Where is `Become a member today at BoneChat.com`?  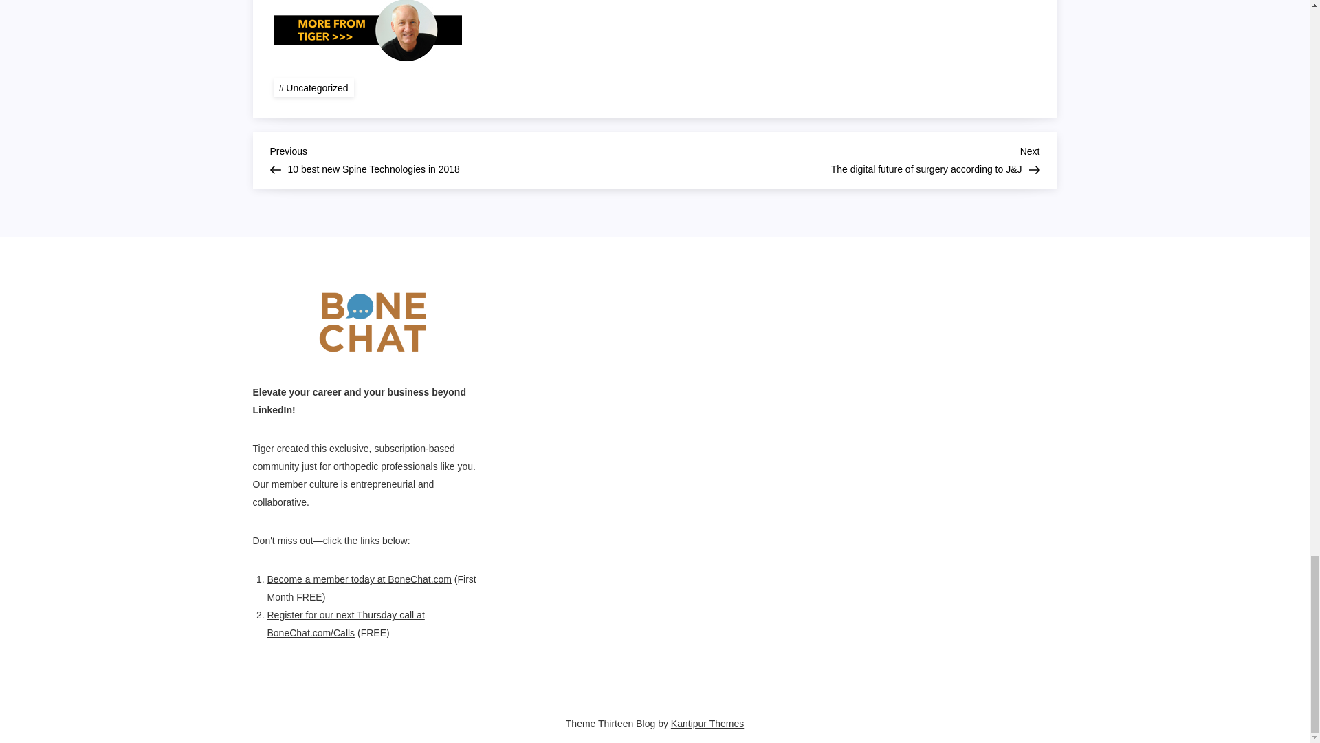 Become a member today at BoneChat.com is located at coordinates (359, 579).